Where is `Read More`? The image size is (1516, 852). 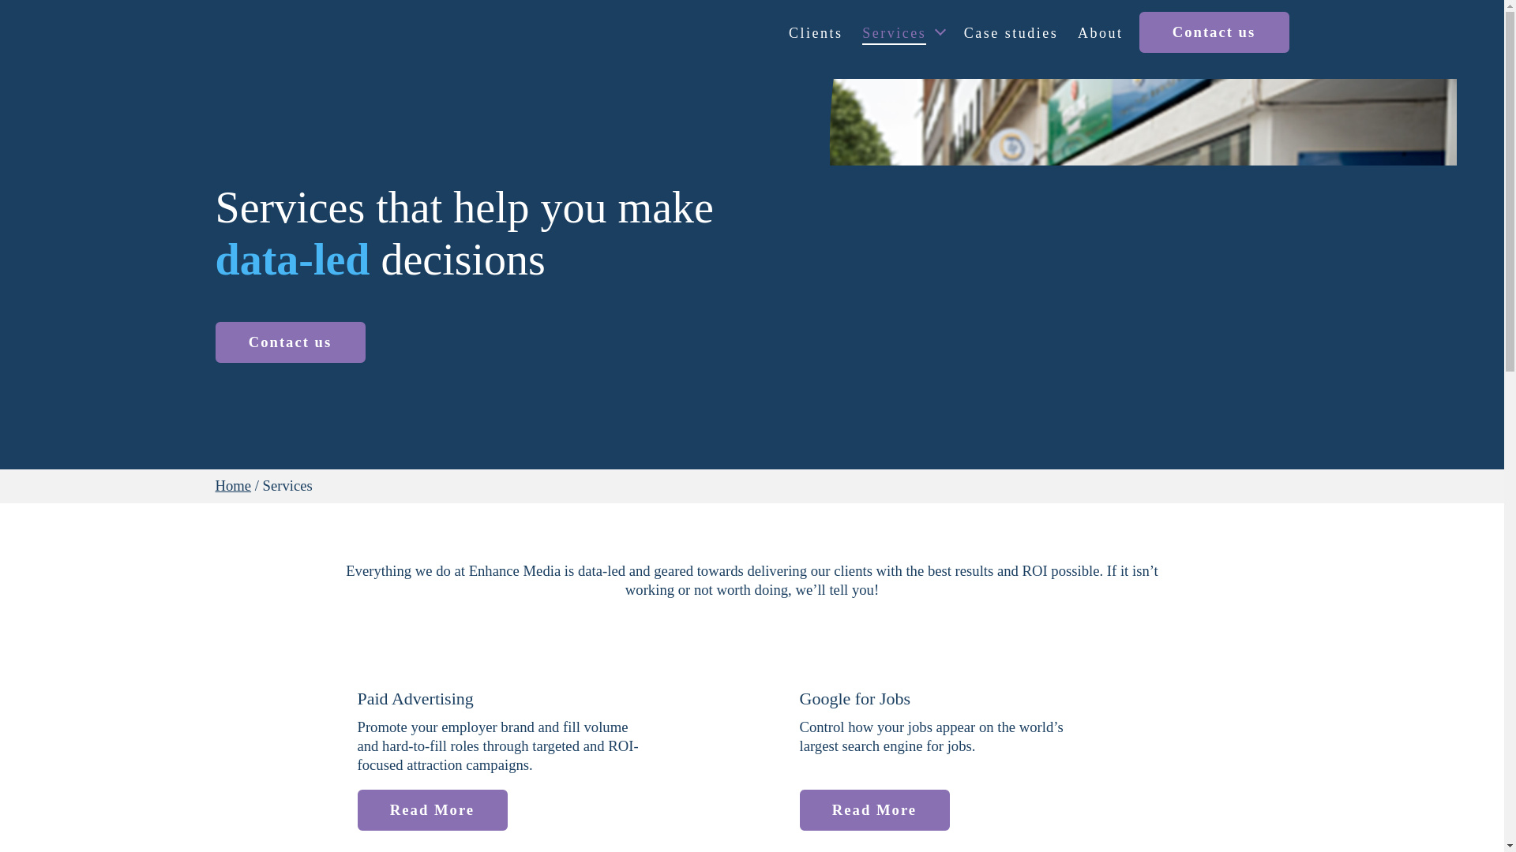
Read More is located at coordinates (873, 810).